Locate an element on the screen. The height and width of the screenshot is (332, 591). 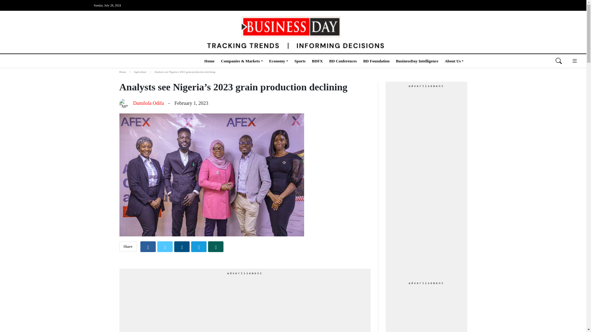
Economy is located at coordinates (278, 61).